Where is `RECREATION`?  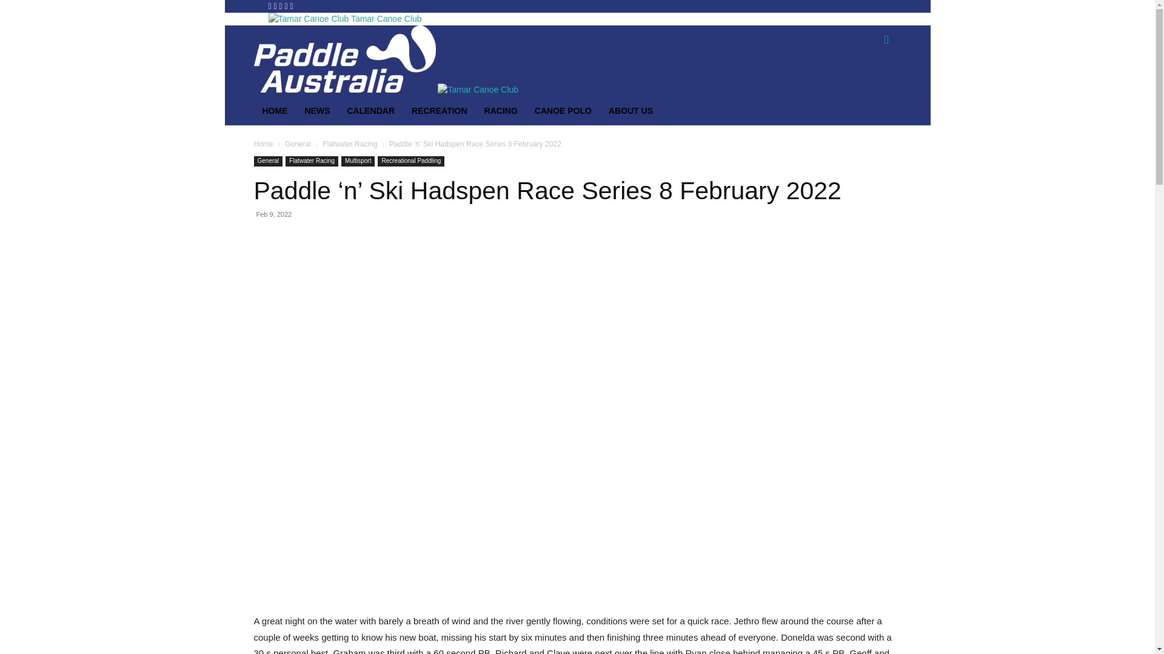
RECREATION is located at coordinates (440, 111).